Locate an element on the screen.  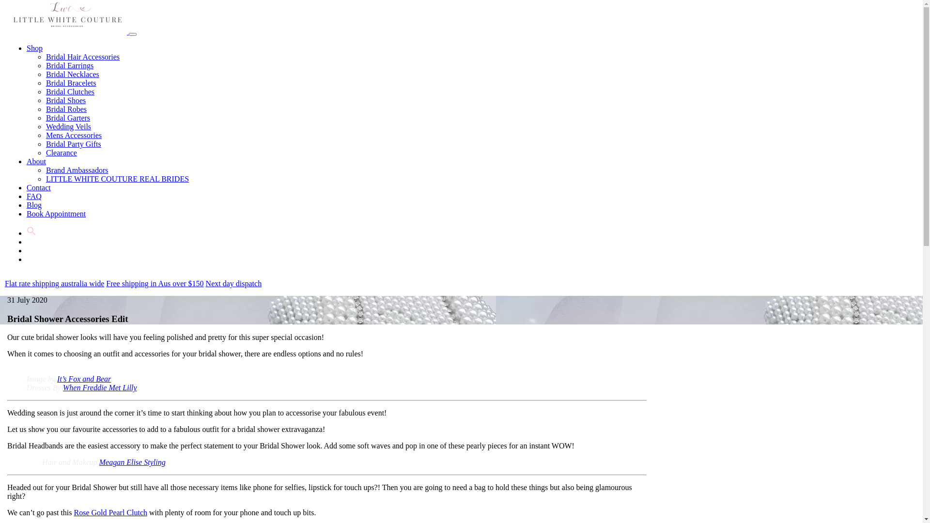
Bridal Earrings is located at coordinates (70, 66).